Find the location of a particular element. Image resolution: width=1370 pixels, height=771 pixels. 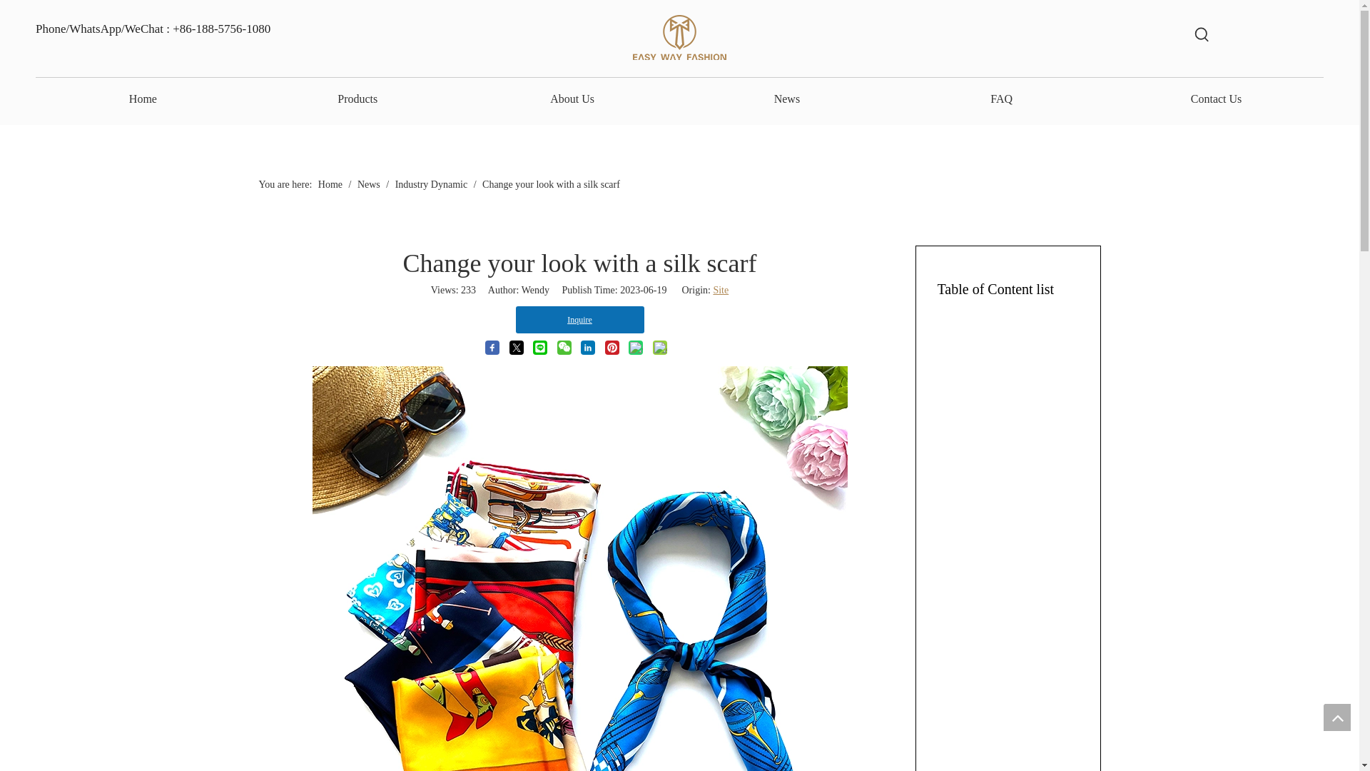

FAQ is located at coordinates (1001, 99).